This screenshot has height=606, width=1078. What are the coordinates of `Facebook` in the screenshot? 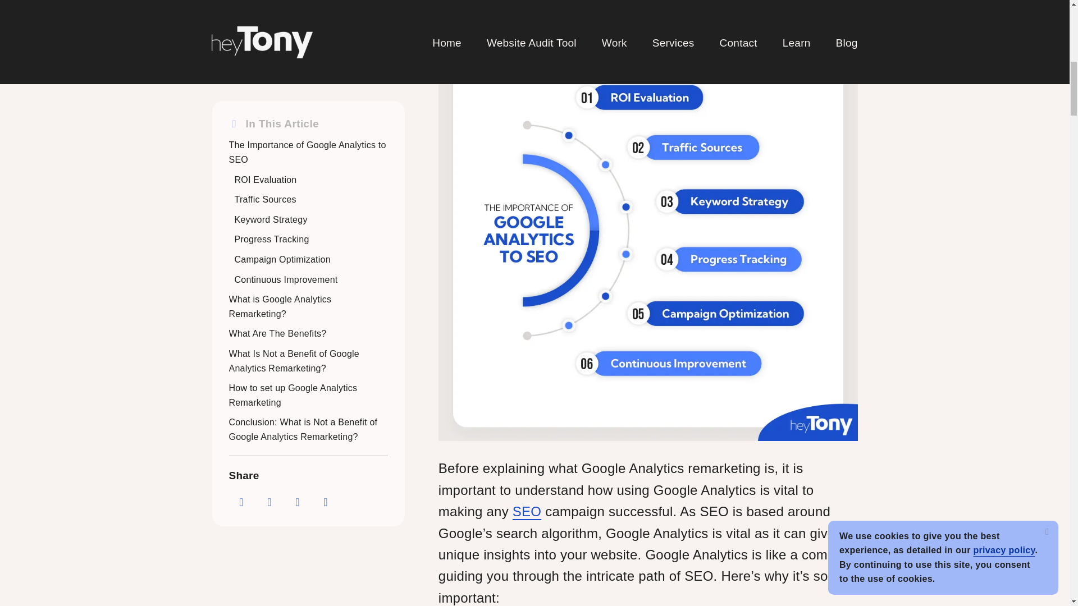 It's located at (241, 169).